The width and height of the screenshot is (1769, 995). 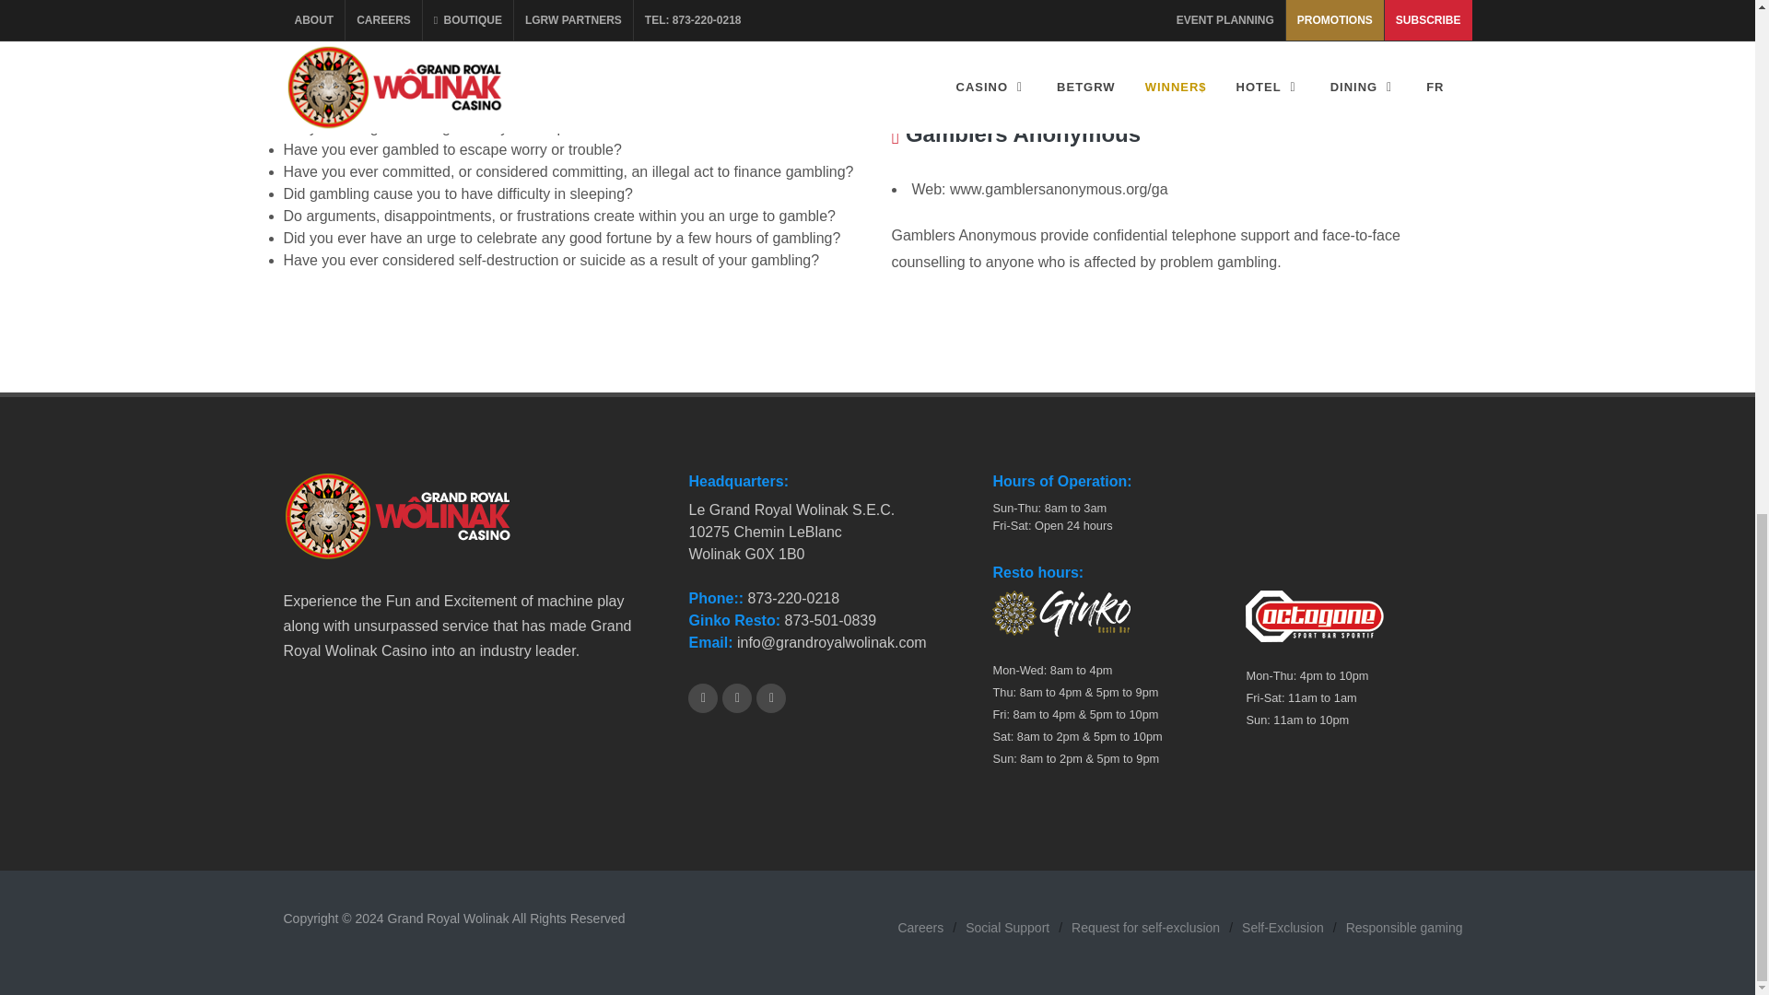 I want to click on Ginko Resto, so click(x=733, y=620).